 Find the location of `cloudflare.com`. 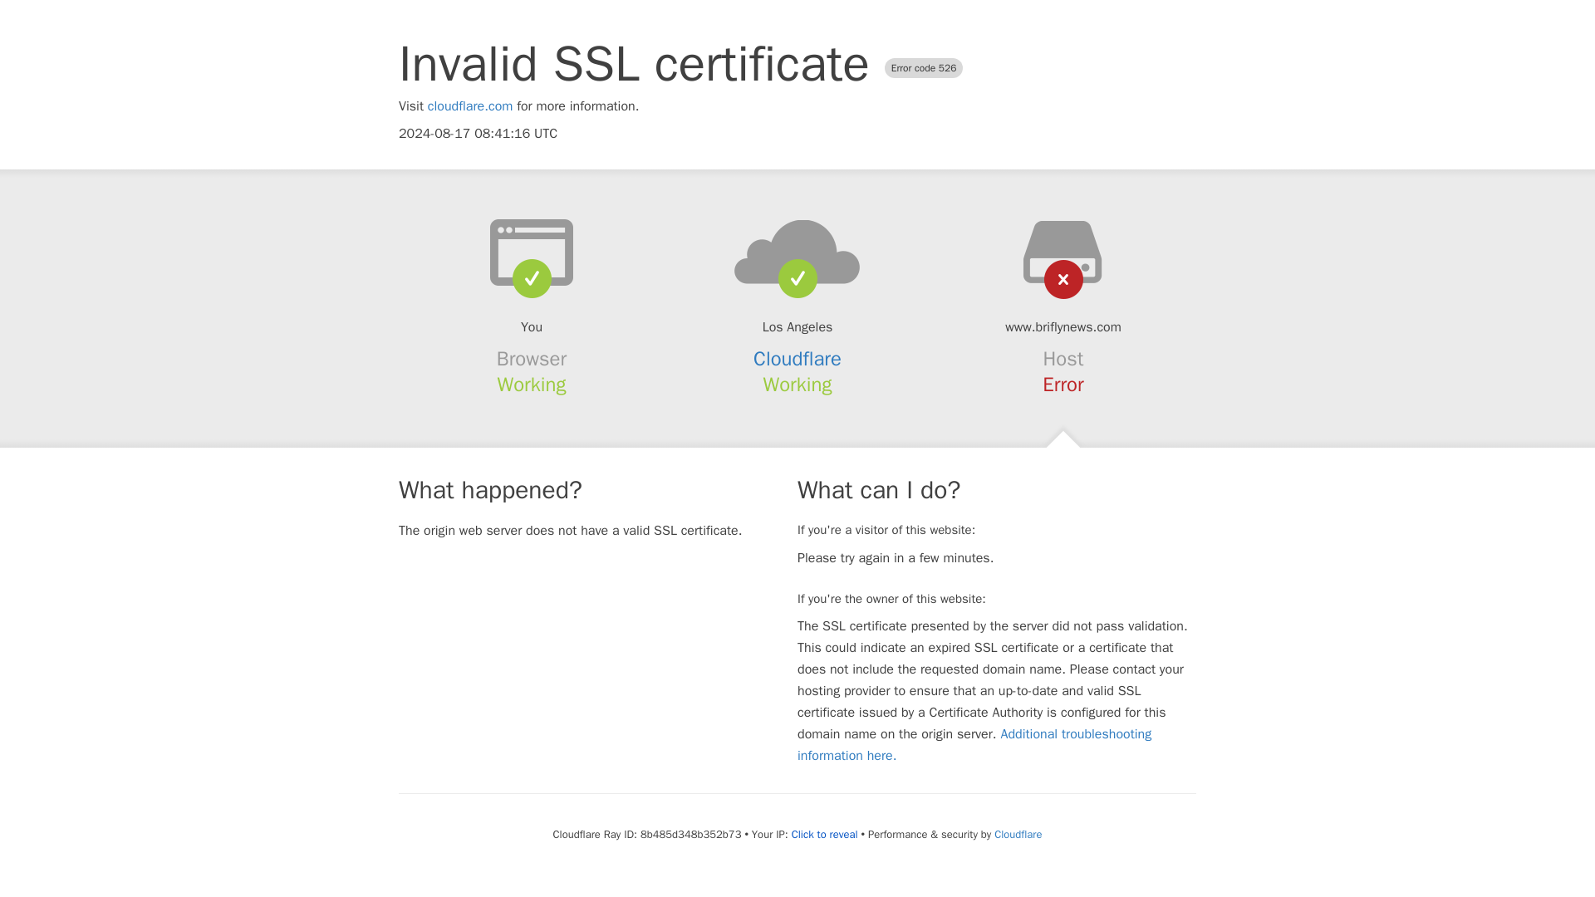

cloudflare.com is located at coordinates (470, 106).